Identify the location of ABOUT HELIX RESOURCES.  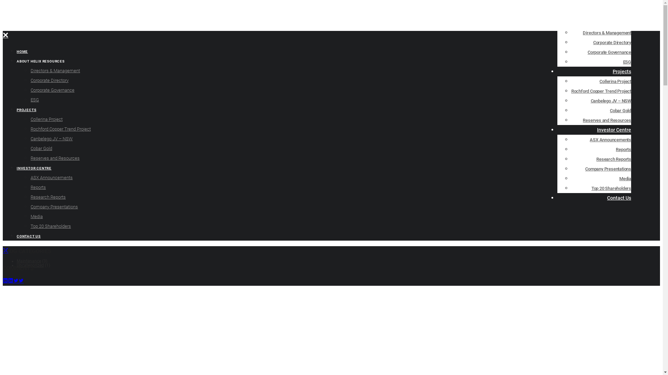
(41, 61).